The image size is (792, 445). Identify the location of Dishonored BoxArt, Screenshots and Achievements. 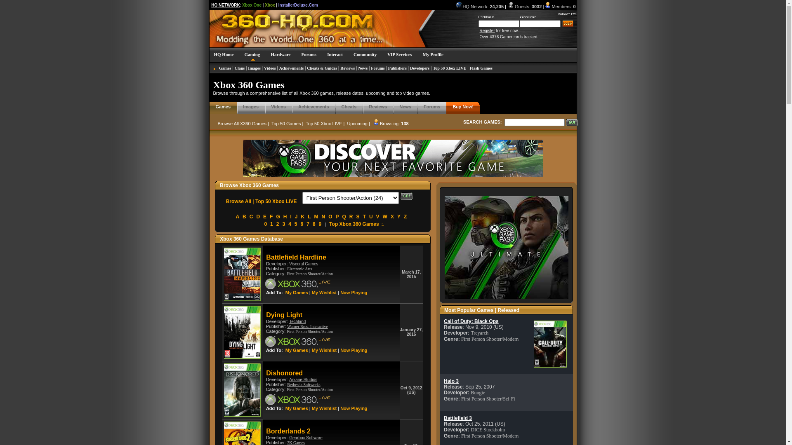
(243, 390).